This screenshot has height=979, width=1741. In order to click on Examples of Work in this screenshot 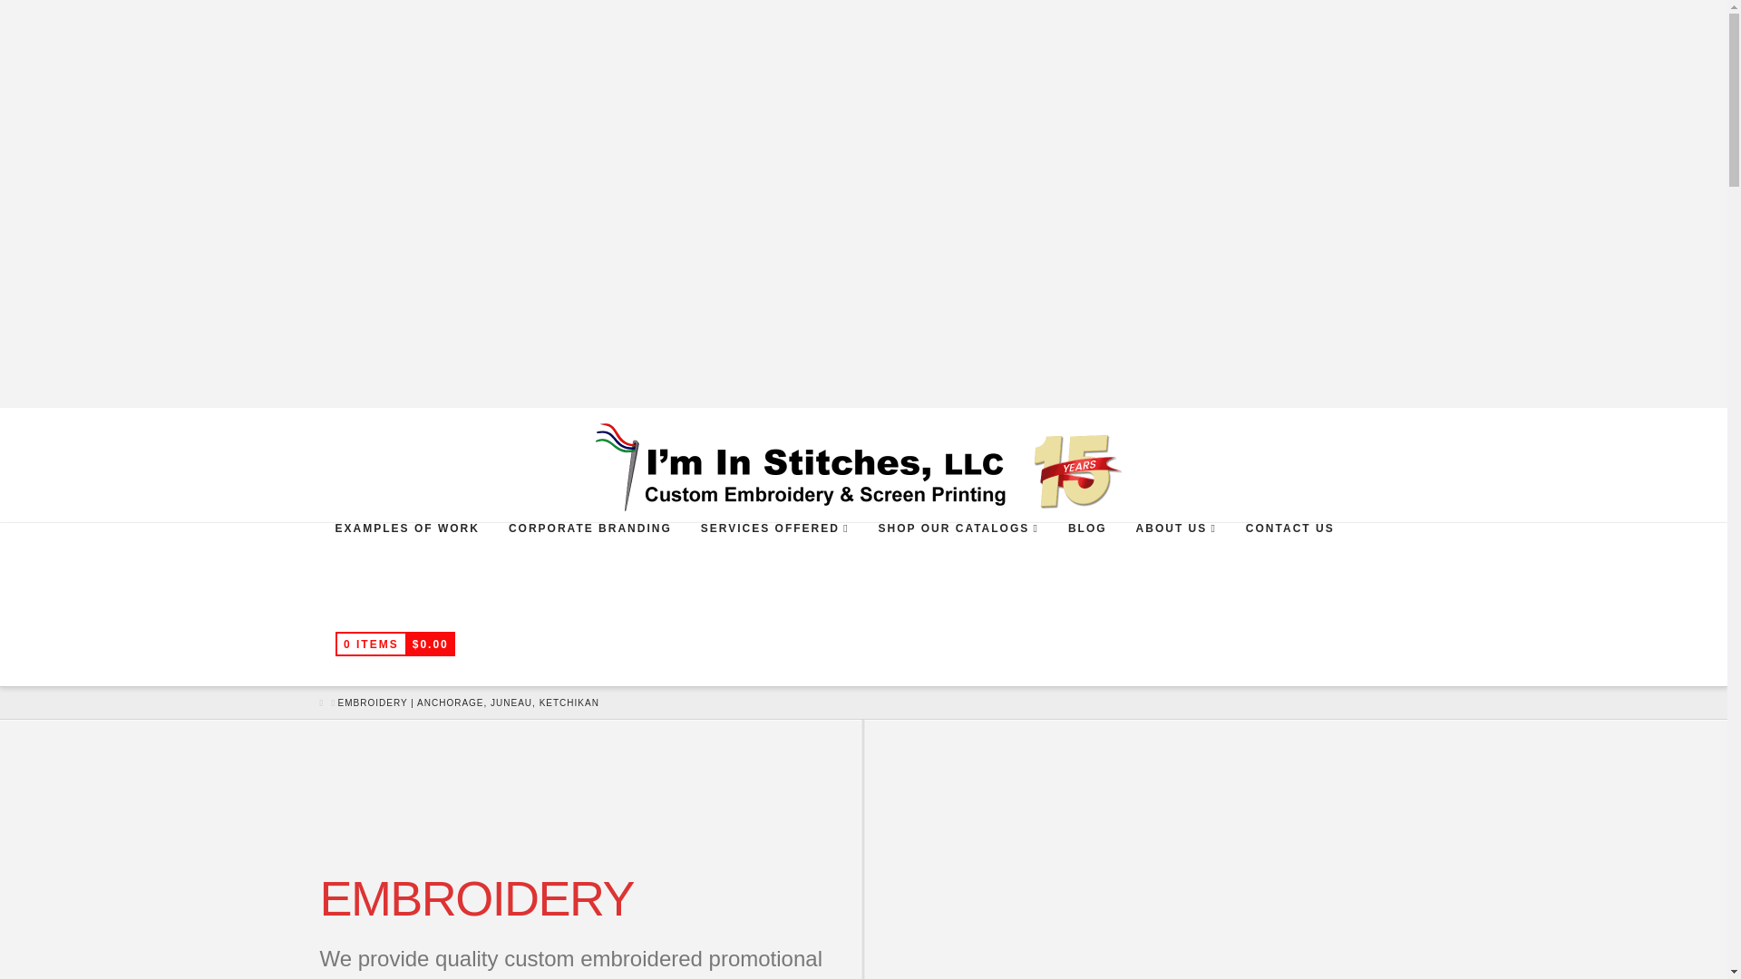, I will do `click(405, 564)`.